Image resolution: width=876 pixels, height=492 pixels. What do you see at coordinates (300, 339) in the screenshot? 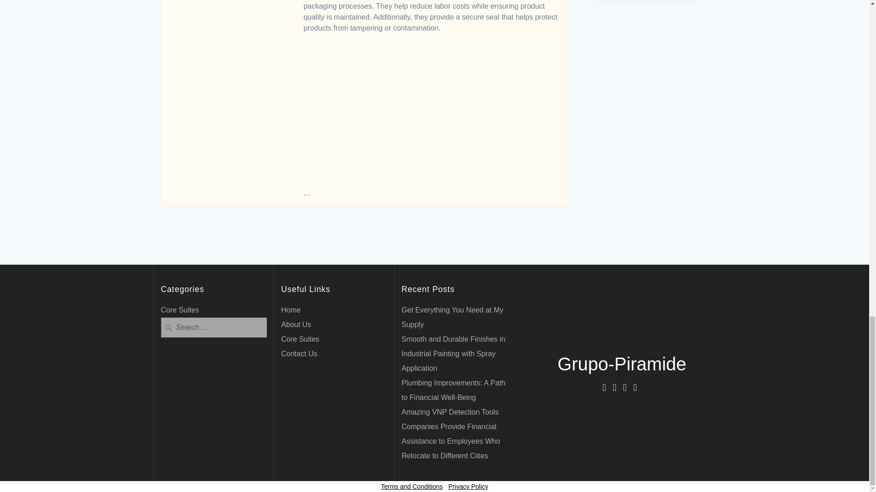
I see `Core Suites` at bounding box center [300, 339].